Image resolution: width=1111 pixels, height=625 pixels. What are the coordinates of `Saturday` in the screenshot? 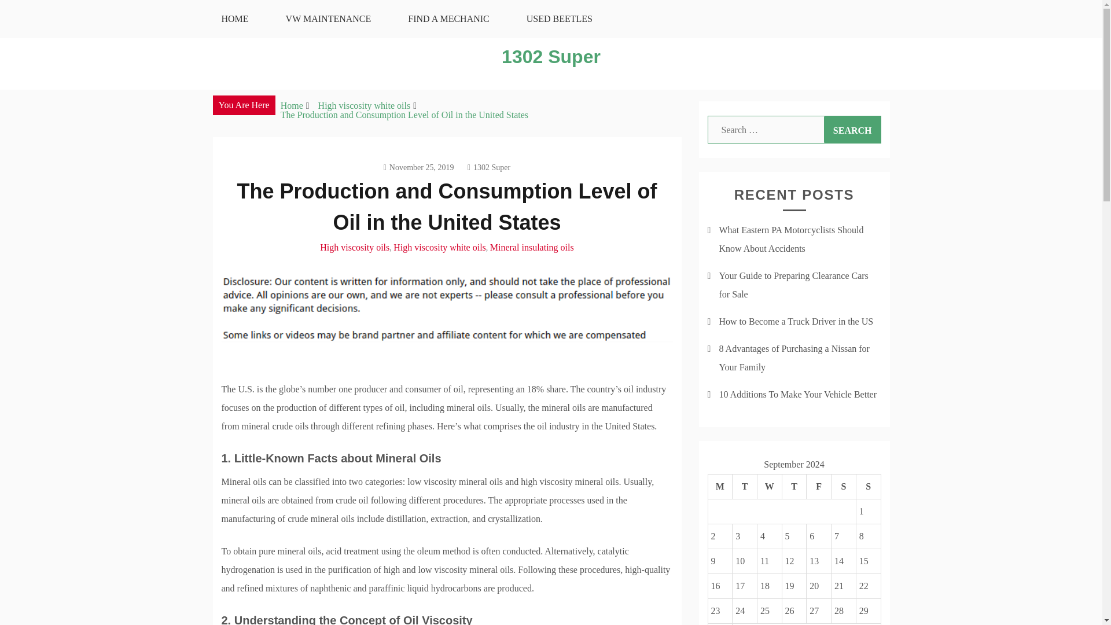 It's located at (844, 486).